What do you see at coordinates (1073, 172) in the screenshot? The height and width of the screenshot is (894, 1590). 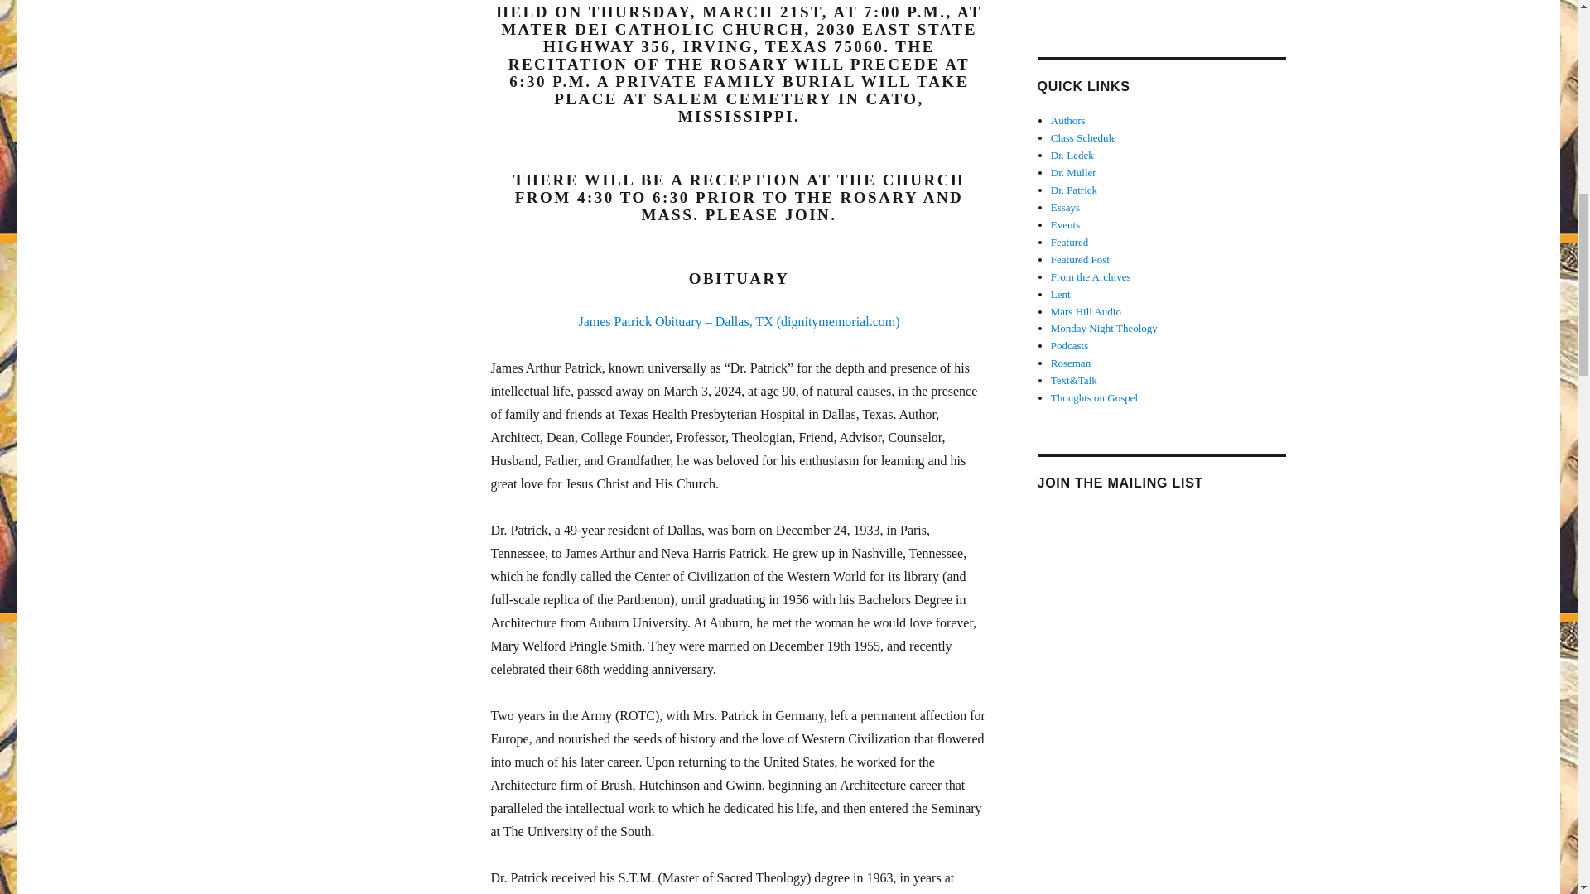 I see `Dr. Muller` at bounding box center [1073, 172].